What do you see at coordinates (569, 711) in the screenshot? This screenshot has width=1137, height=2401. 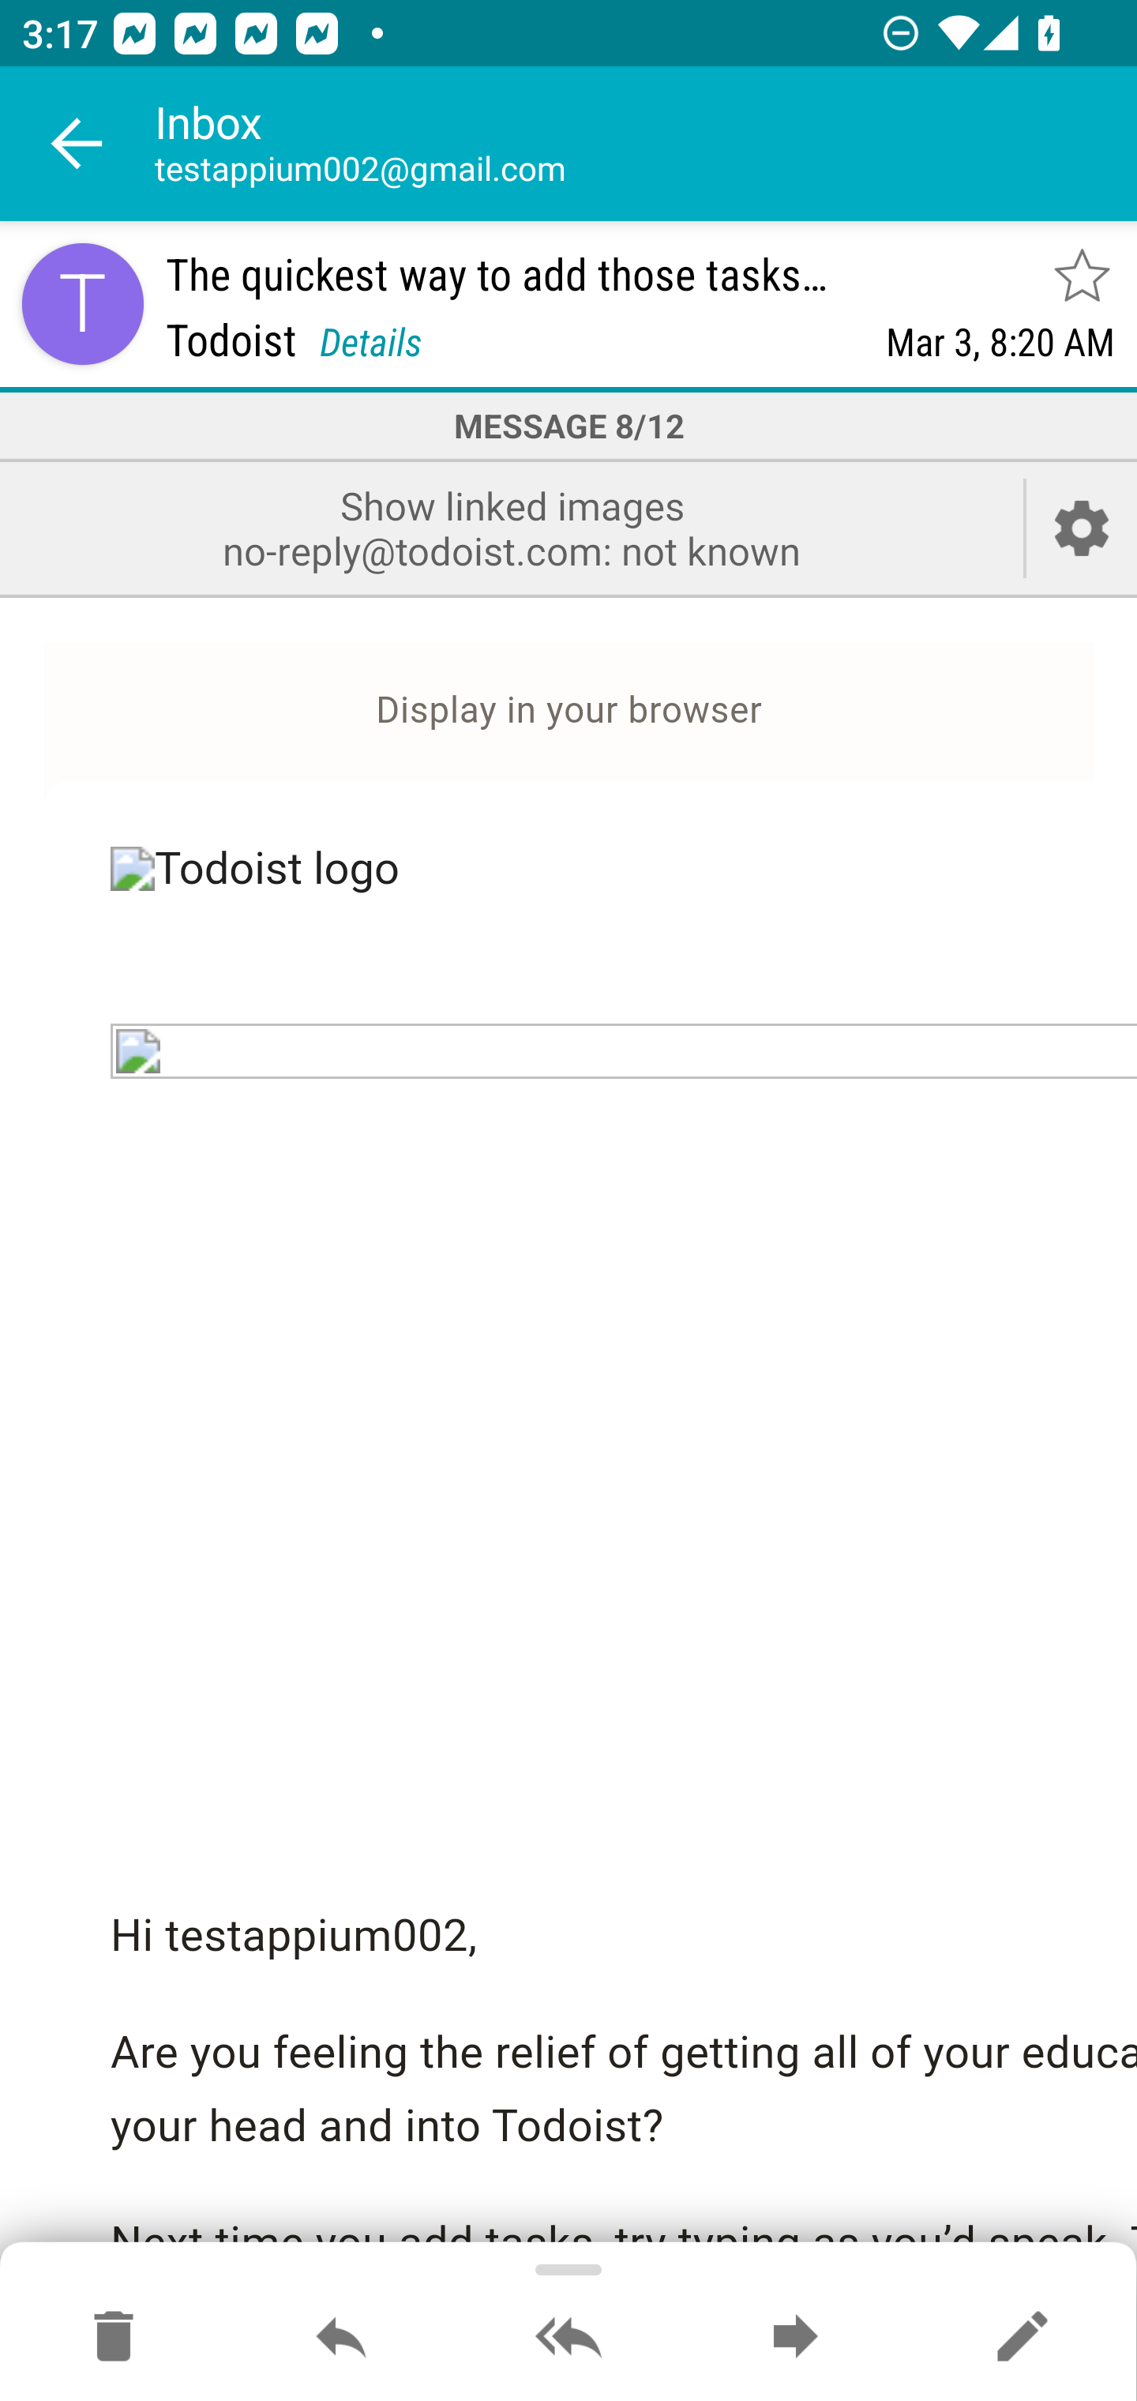 I see `Display in your browser` at bounding box center [569, 711].